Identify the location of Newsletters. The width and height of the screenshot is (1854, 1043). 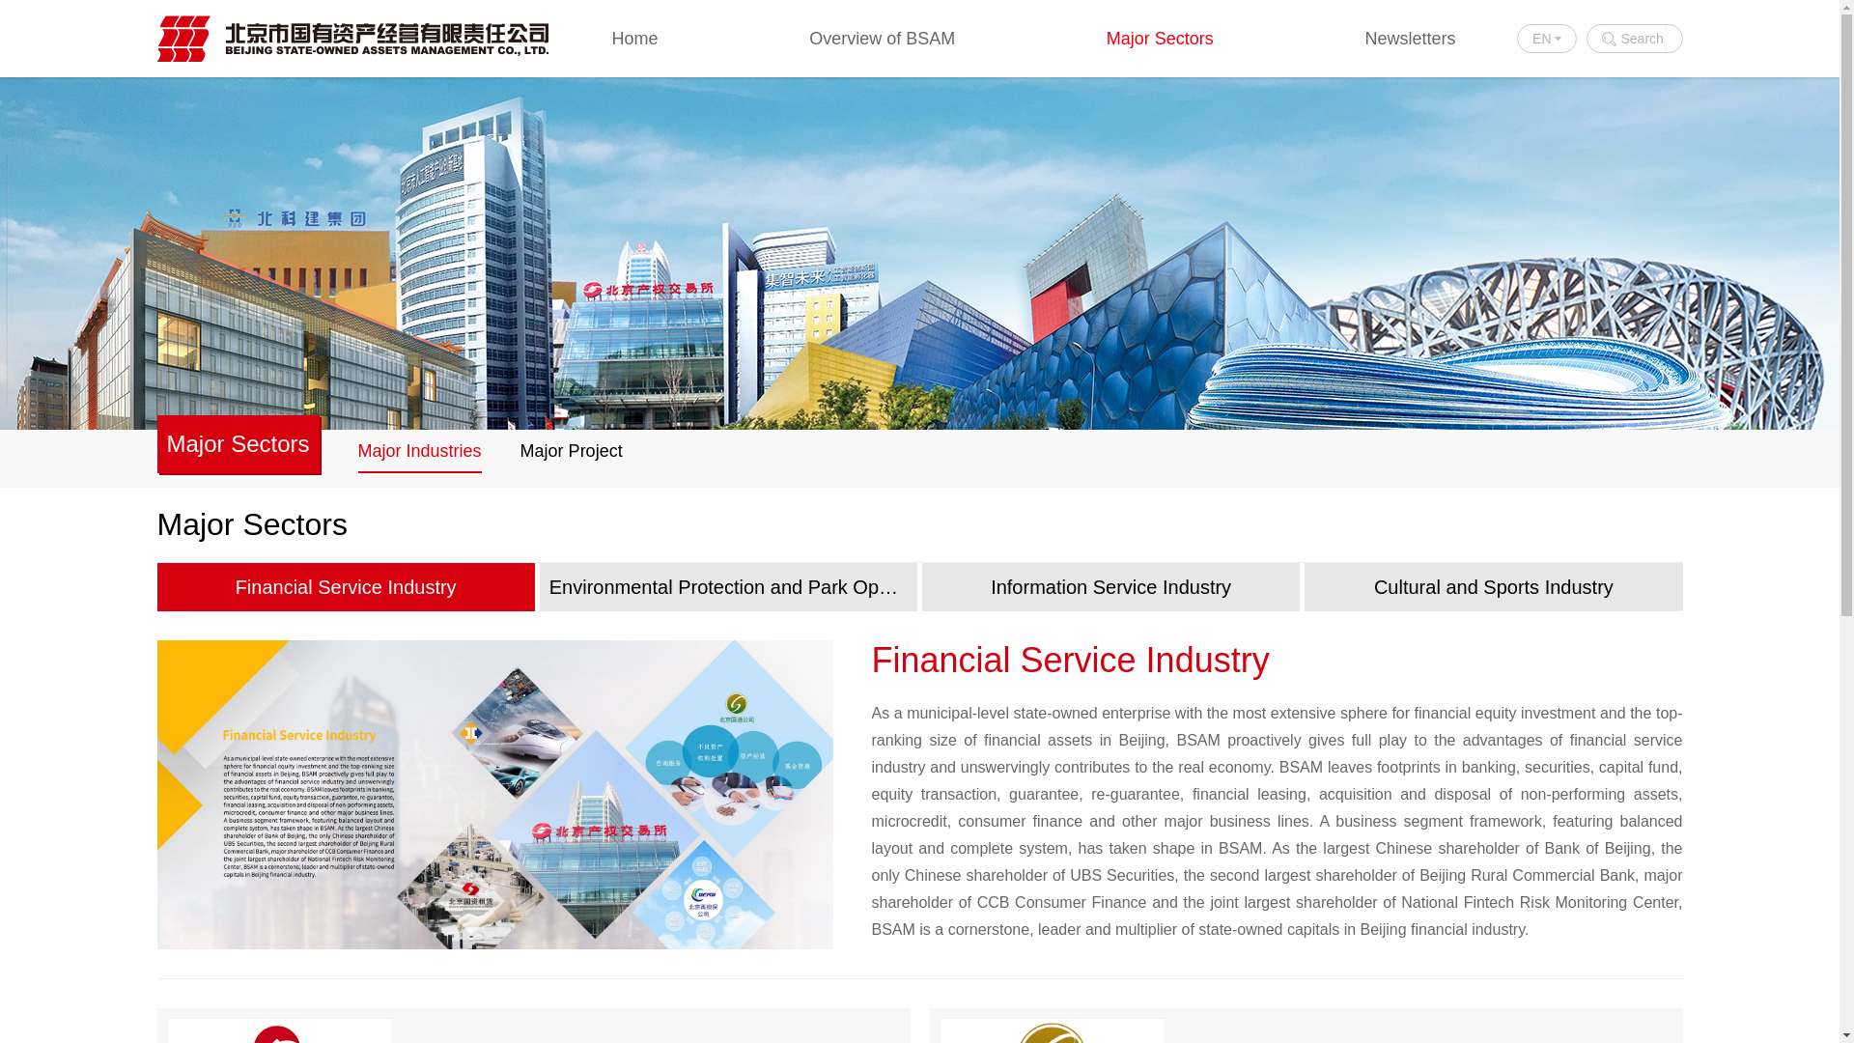
(1410, 39).